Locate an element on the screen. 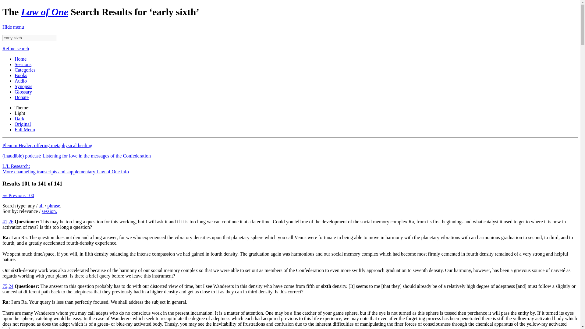  Hide menu is located at coordinates (13, 27).